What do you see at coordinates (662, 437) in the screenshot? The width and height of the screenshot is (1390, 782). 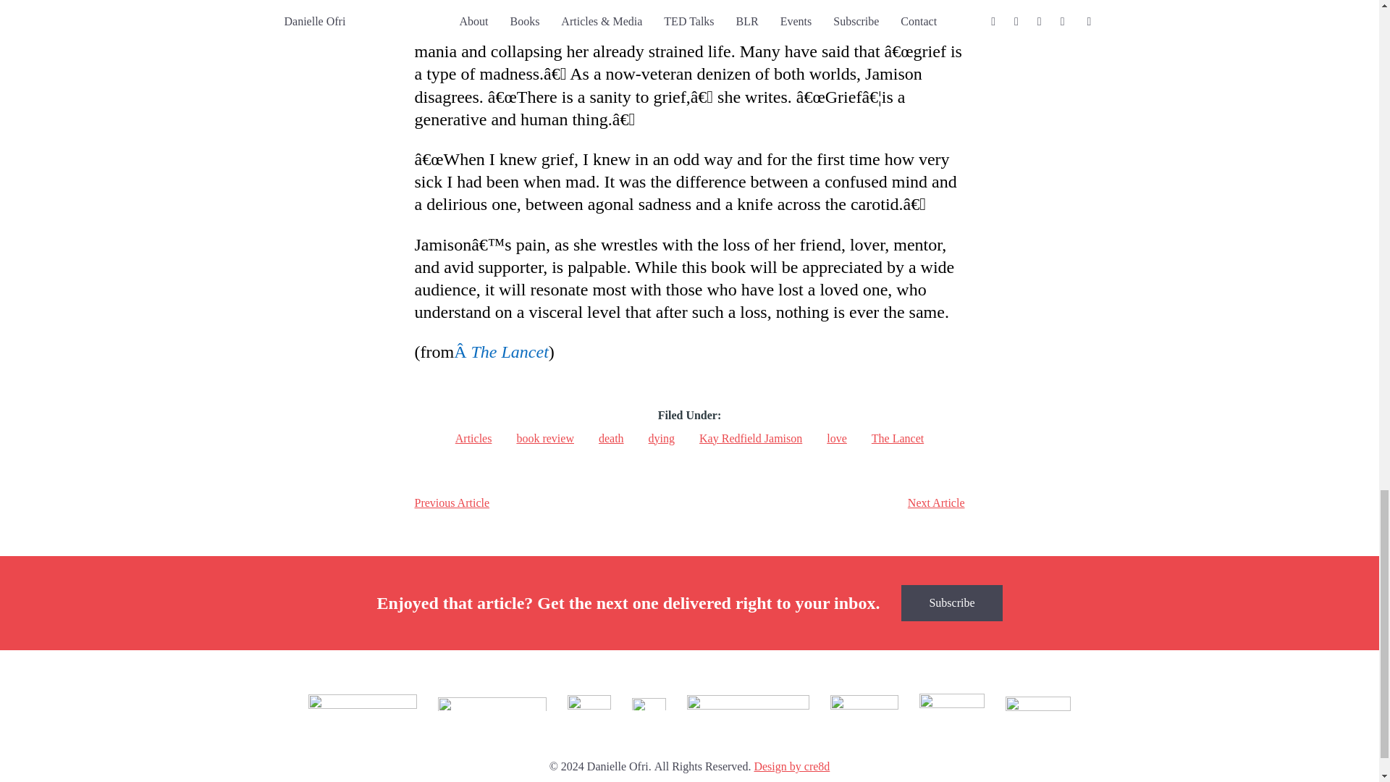 I see `dying` at bounding box center [662, 437].